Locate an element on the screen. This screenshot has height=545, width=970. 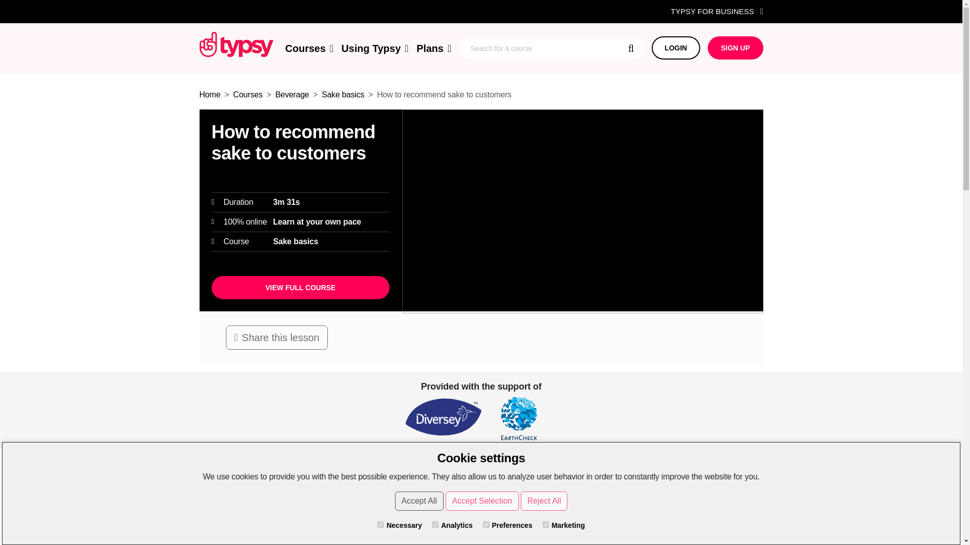
Marketing is located at coordinates (546, 524).